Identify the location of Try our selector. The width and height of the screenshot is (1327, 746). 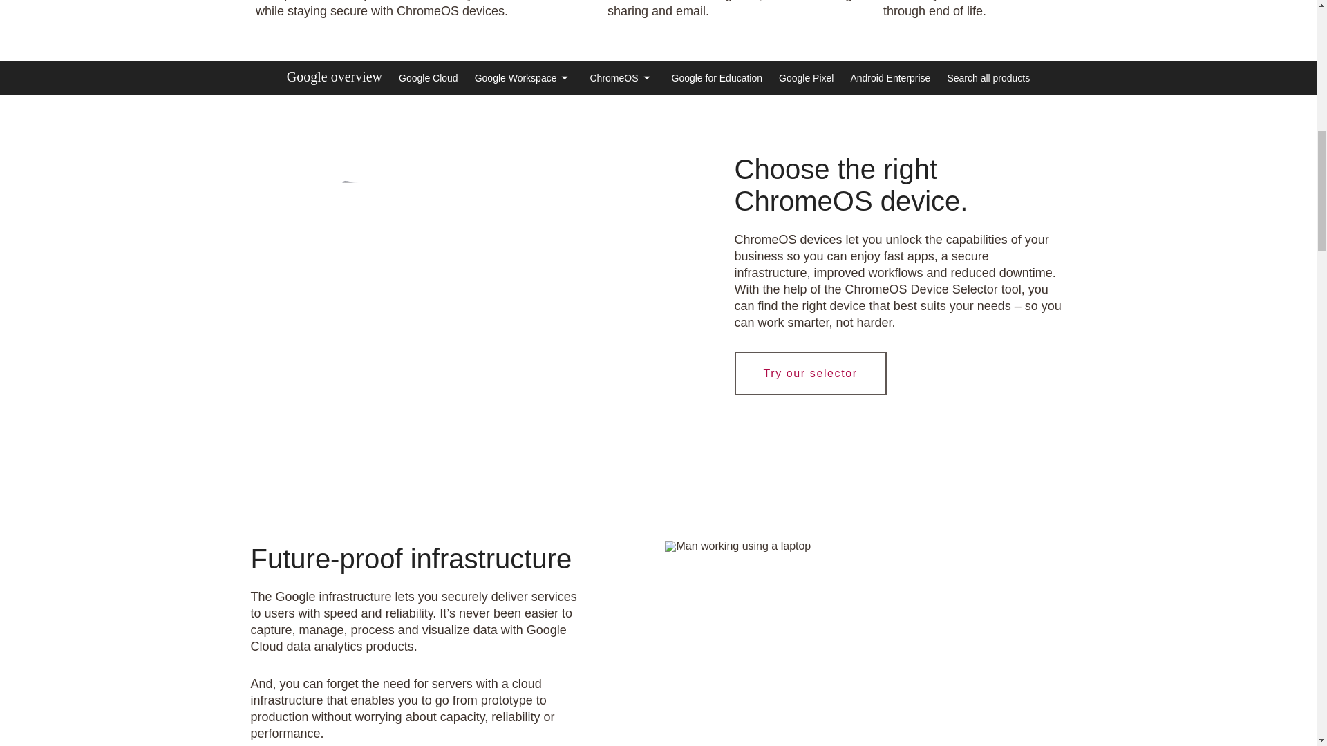
(810, 373).